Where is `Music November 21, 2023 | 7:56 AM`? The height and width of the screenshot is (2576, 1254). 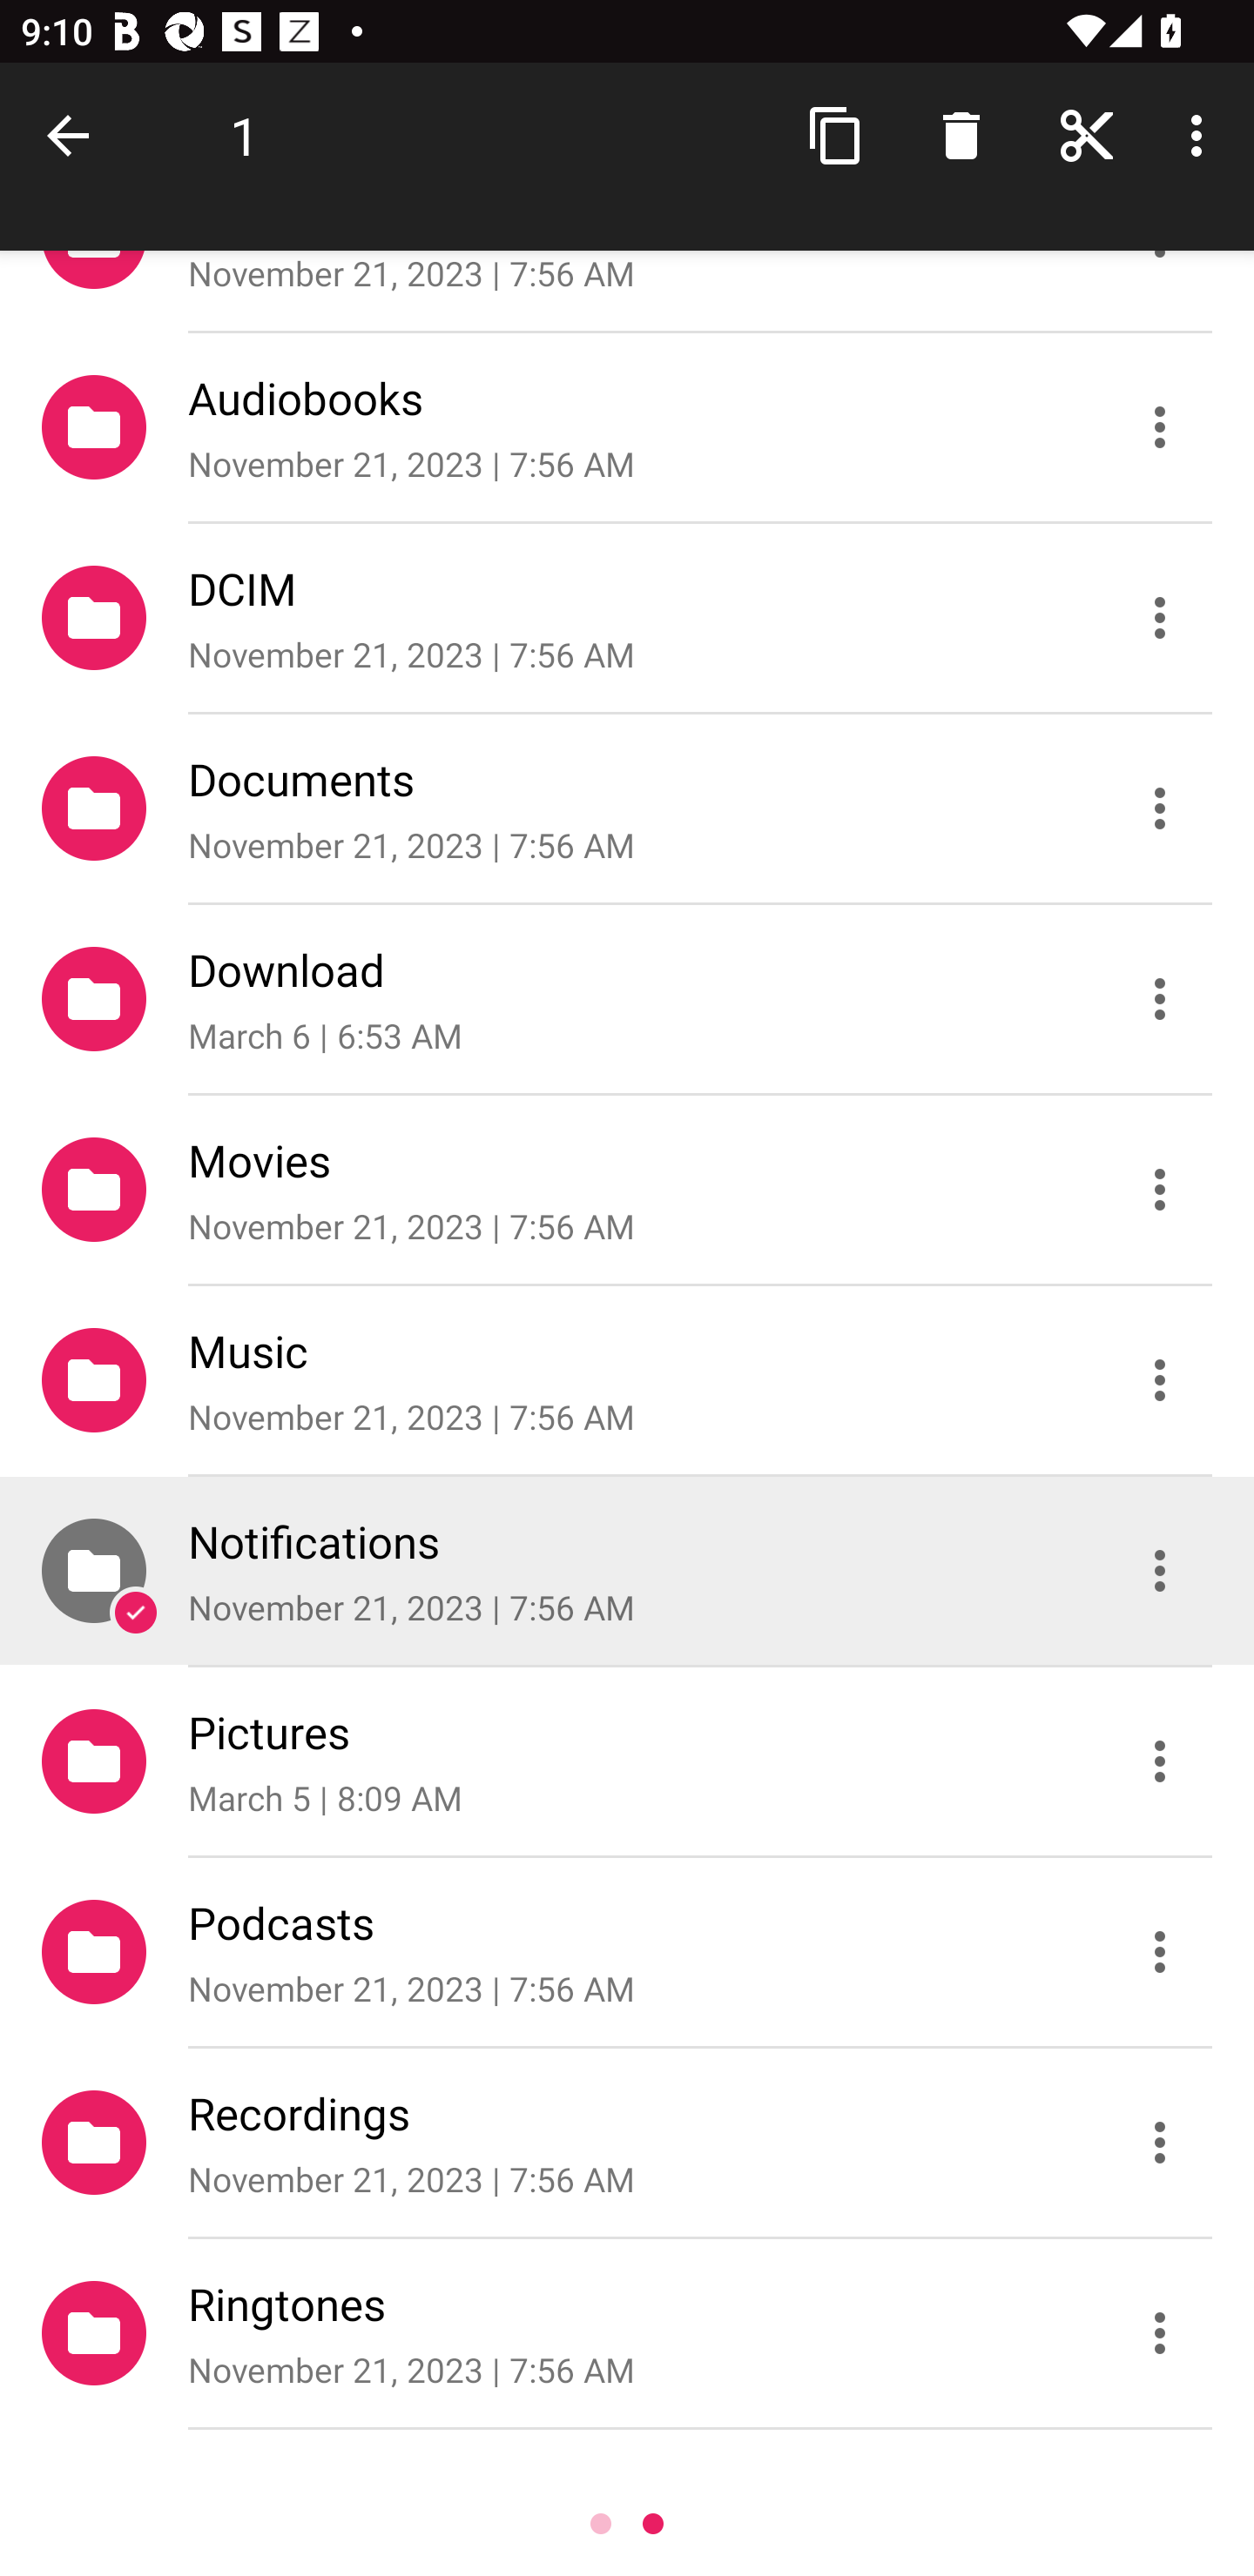 Music November 21, 2023 | 7:56 AM is located at coordinates (627, 1379).